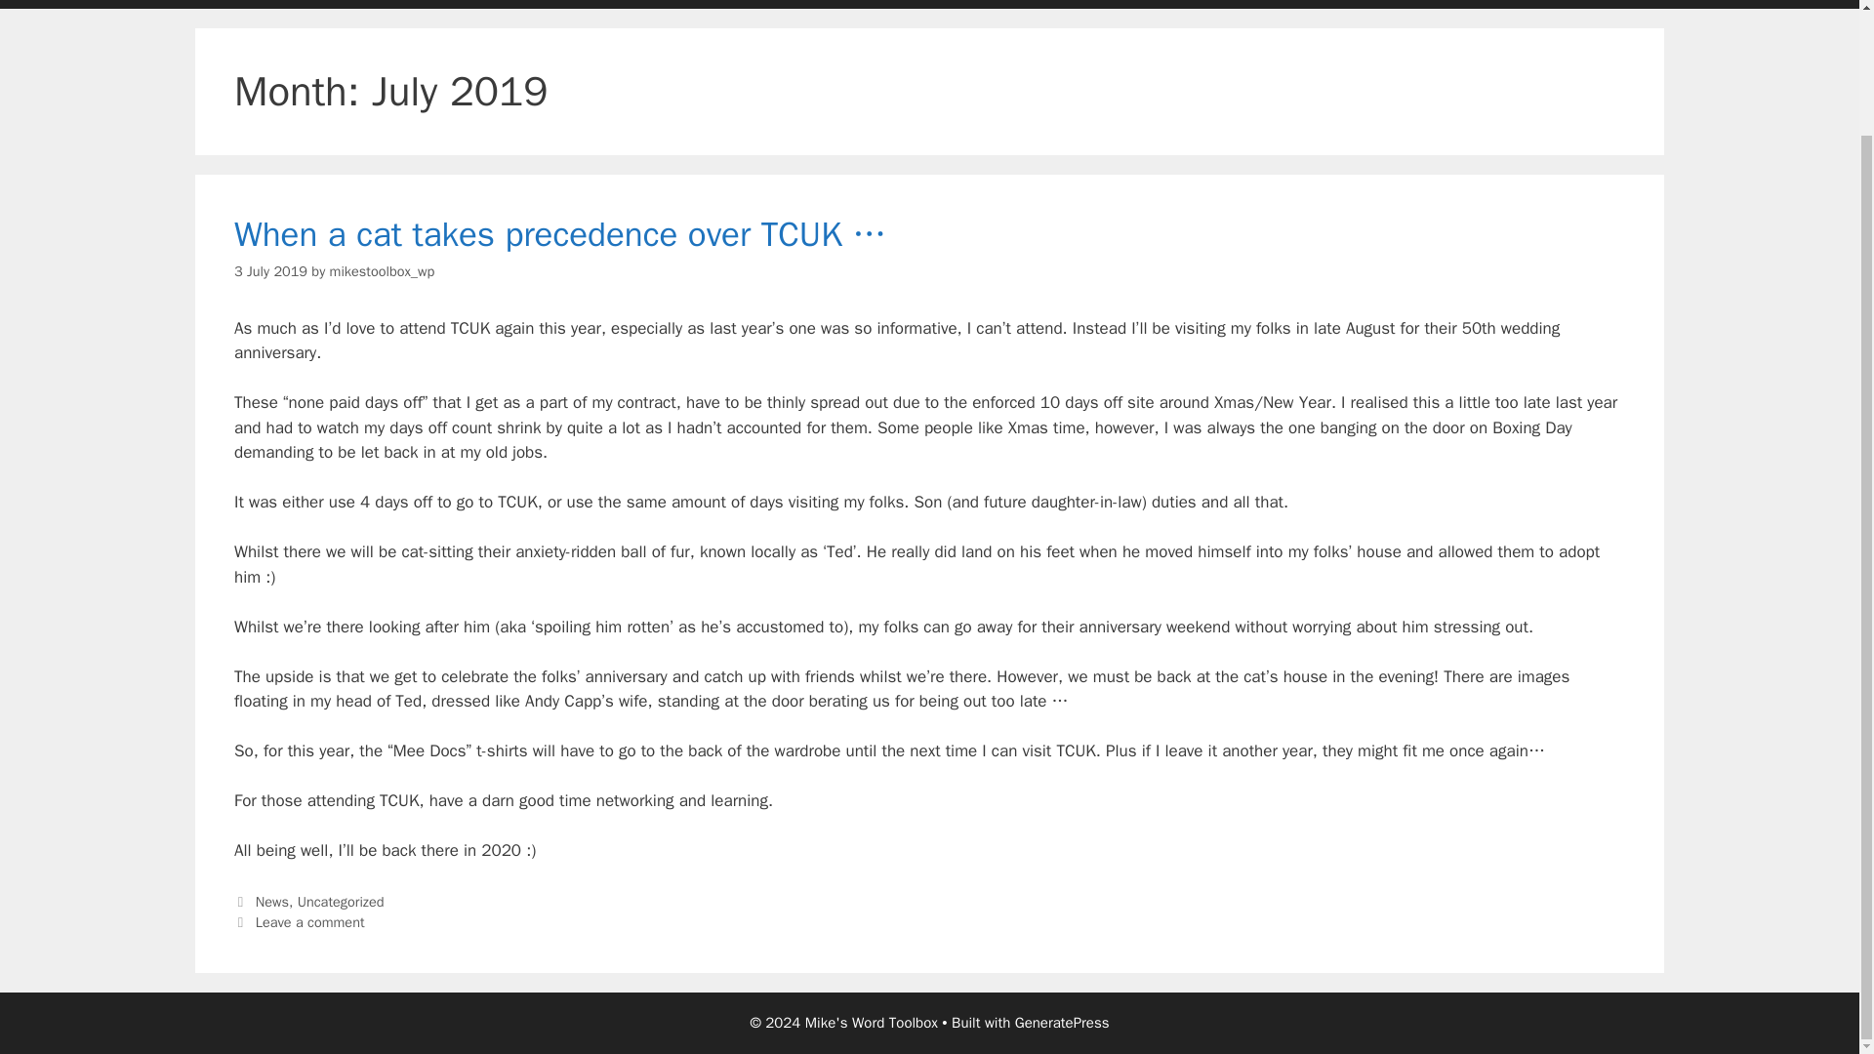 Image resolution: width=1874 pixels, height=1054 pixels. What do you see at coordinates (330, 4) in the screenshot?
I see `Overview` at bounding box center [330, 4].